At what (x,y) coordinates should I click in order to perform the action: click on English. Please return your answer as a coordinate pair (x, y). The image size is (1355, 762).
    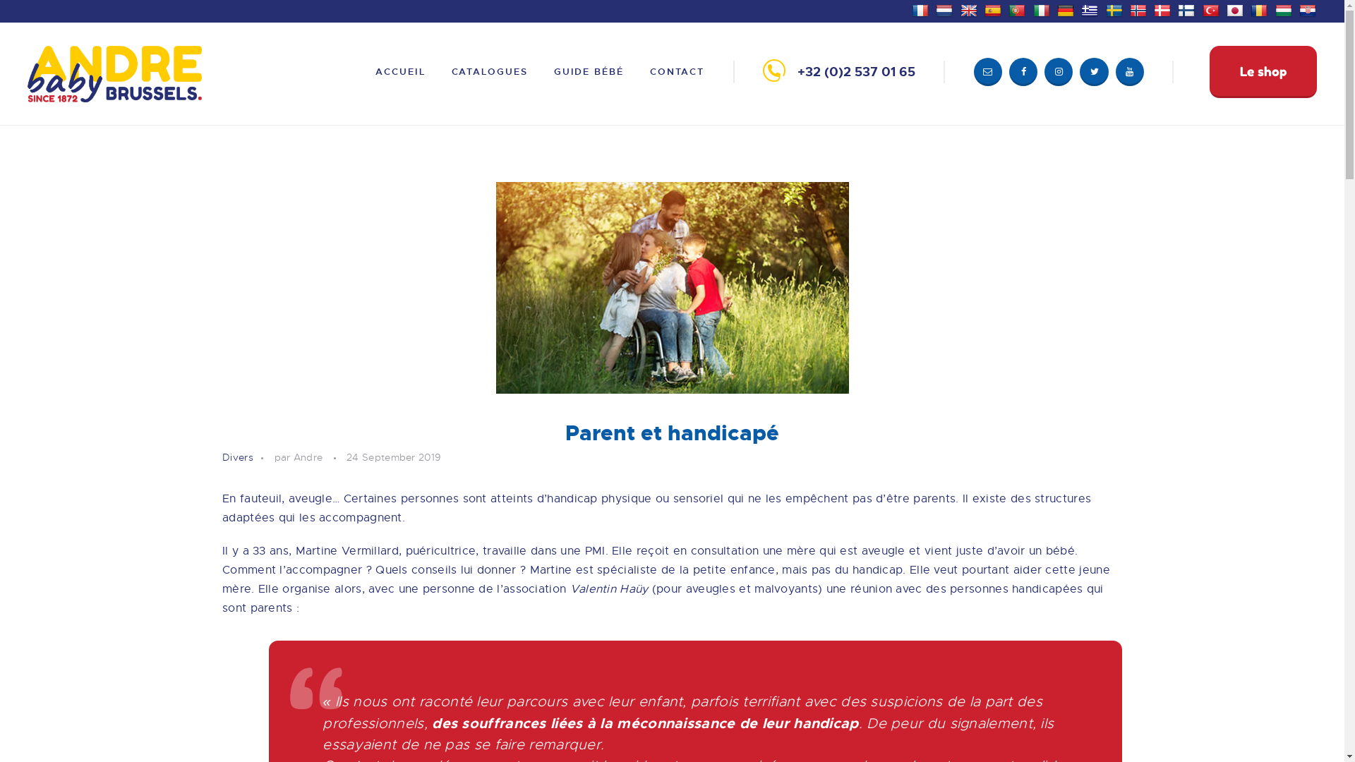
    Looking at the image, I should click on (971, 9).